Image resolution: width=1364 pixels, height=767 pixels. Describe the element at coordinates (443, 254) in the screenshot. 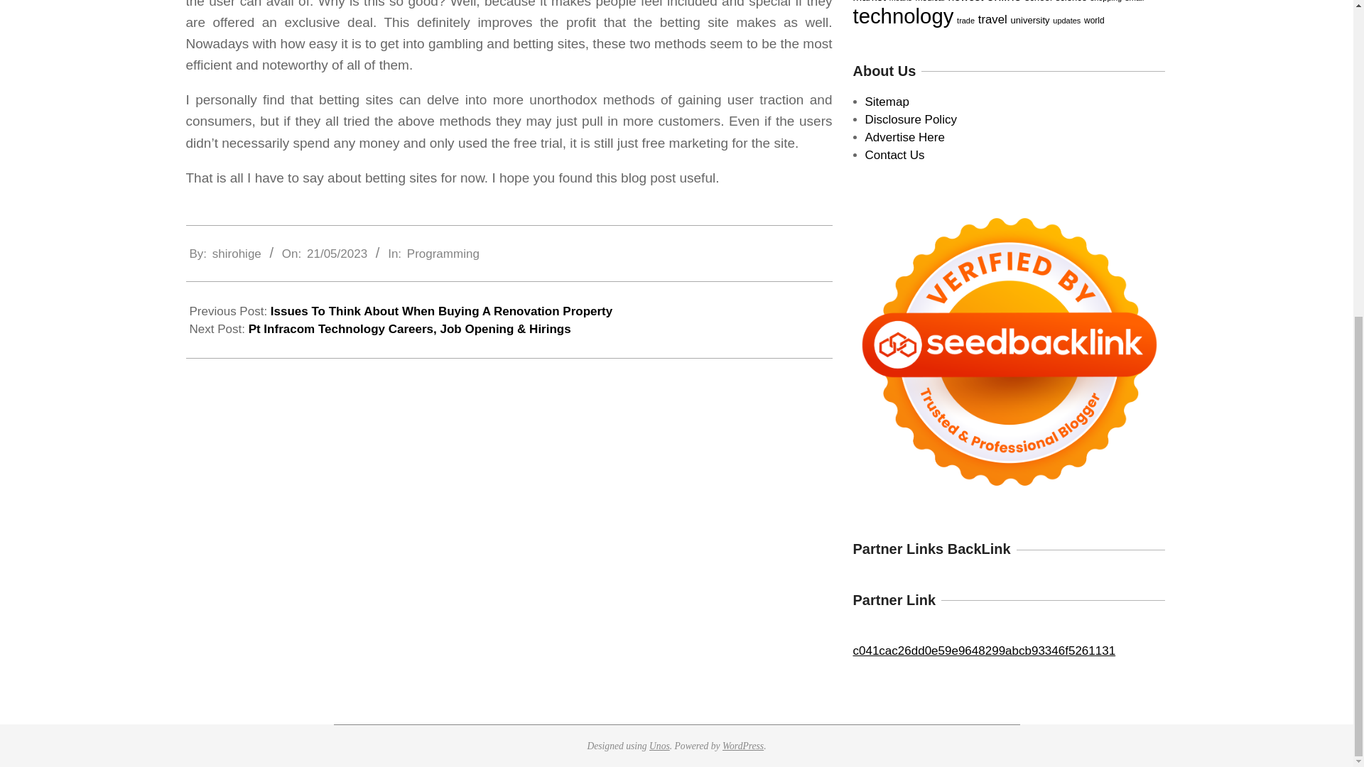

I see `Programming` at that location.